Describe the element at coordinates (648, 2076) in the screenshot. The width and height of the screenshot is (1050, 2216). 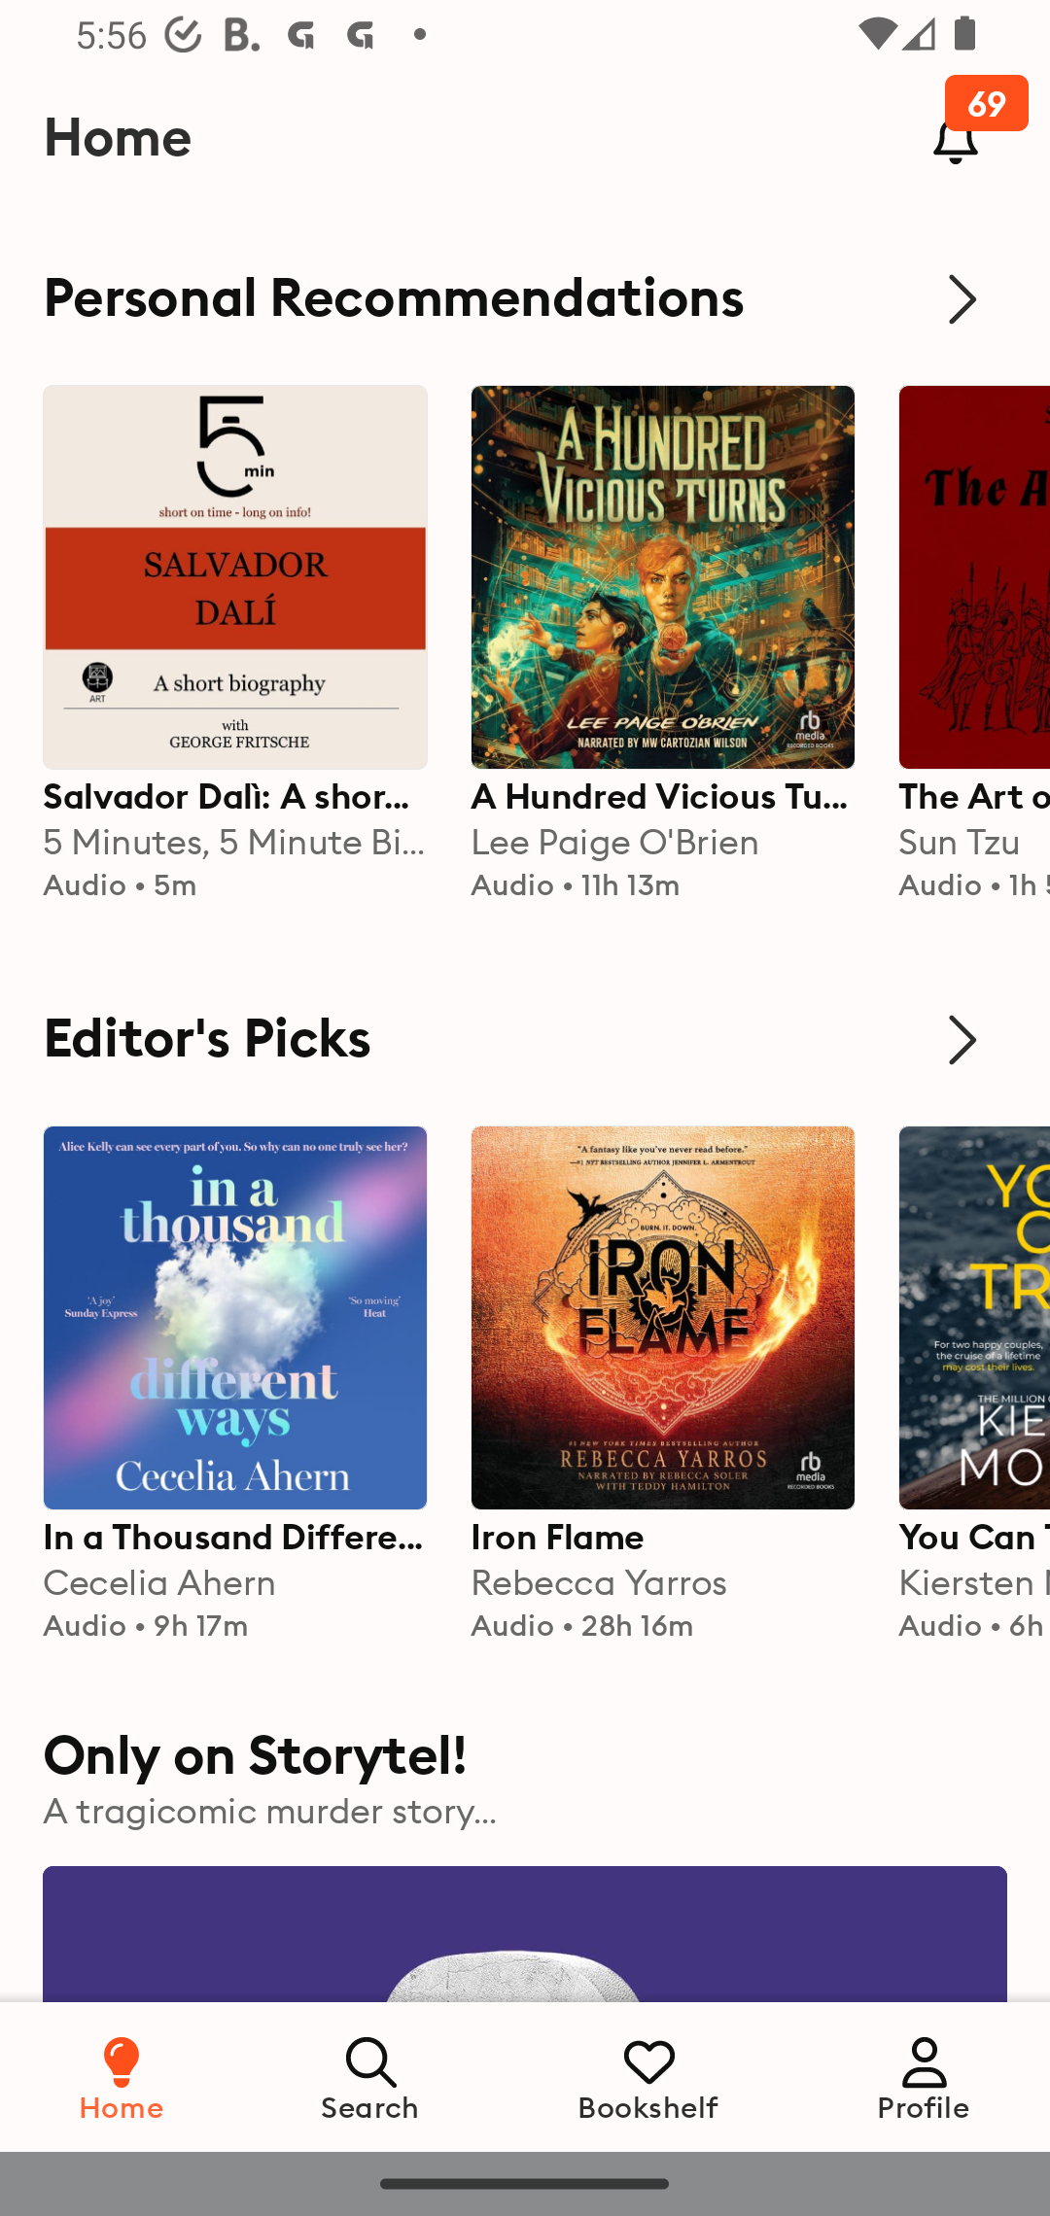
I see `Bookshelf` at that location.